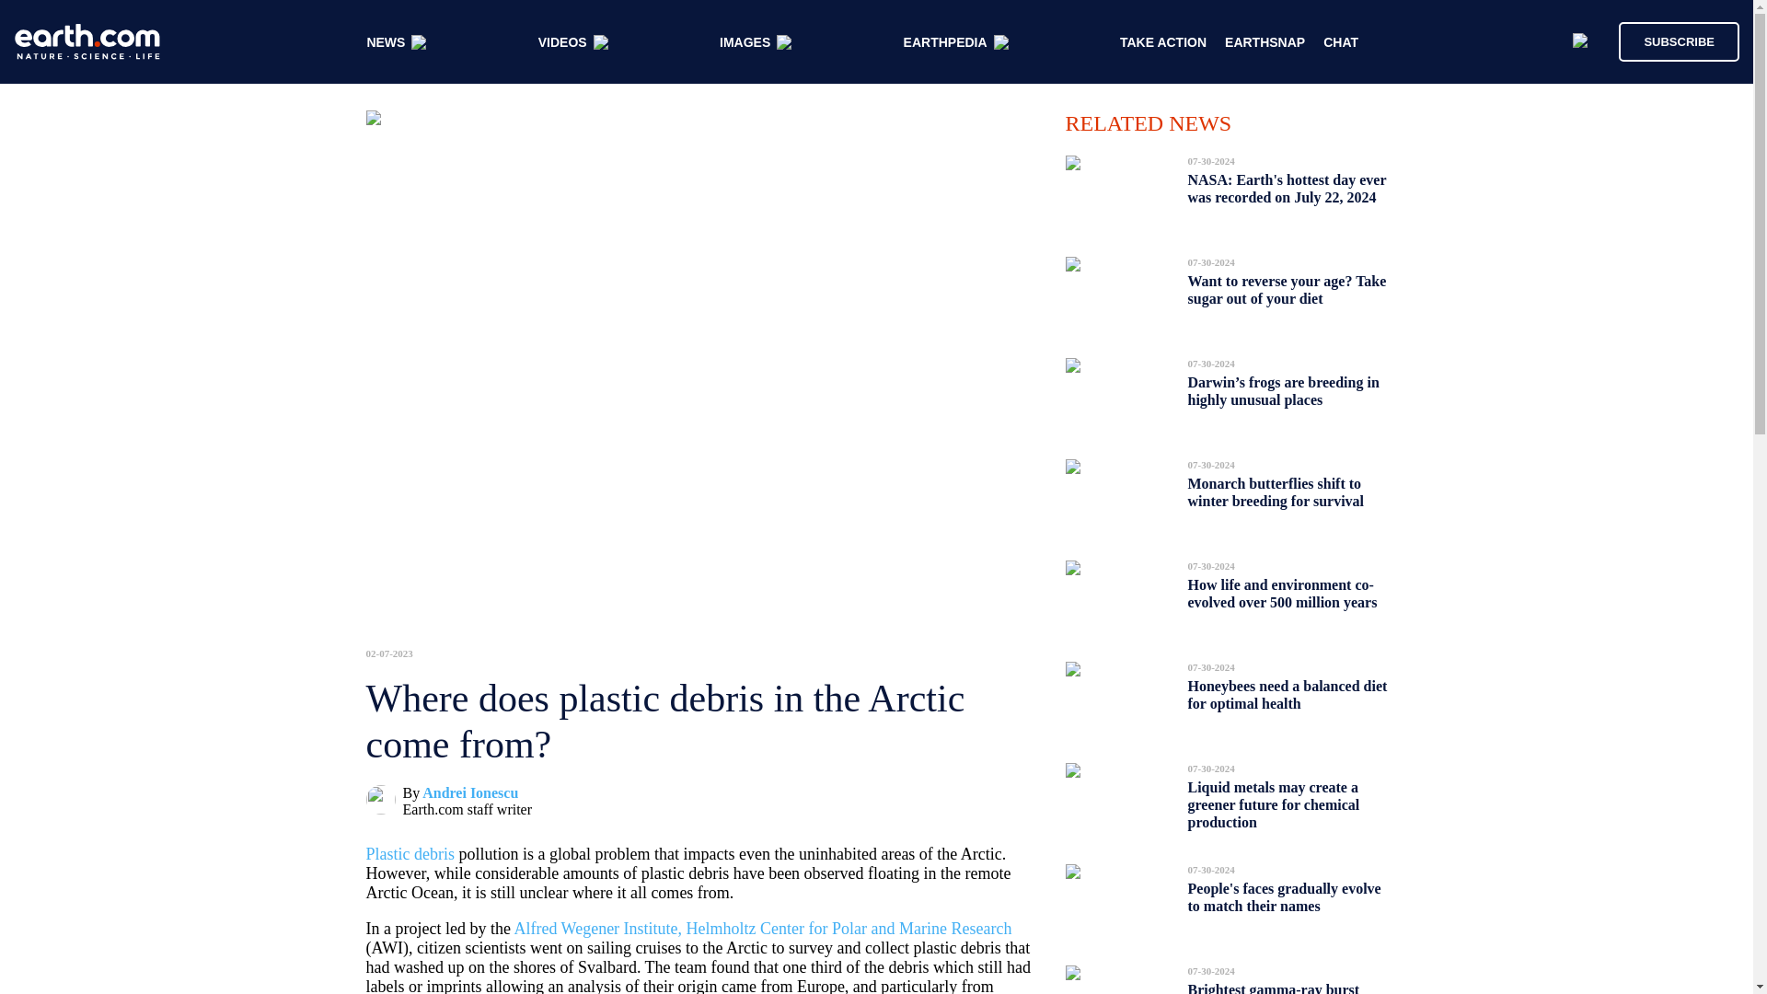 This screenshot has width=1767, height=994. I want to click on Monarch butterflies shift to winter breeding for survival, so click(1276, 491).